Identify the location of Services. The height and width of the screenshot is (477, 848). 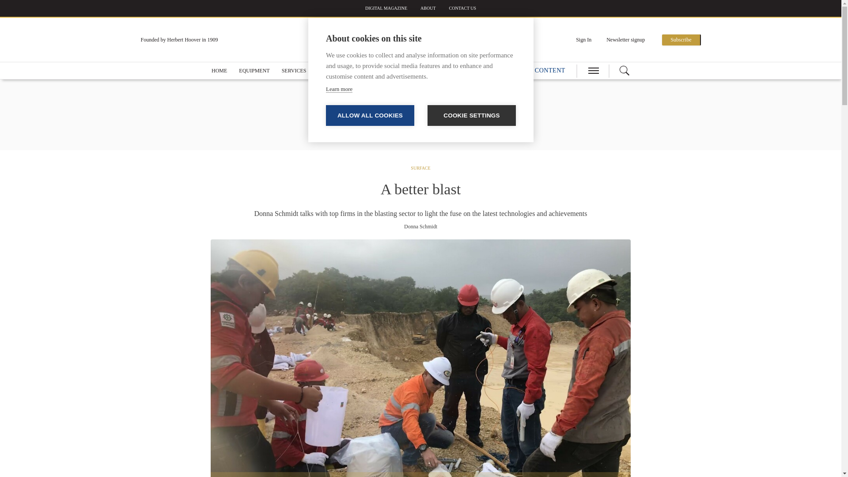
(294, 71).